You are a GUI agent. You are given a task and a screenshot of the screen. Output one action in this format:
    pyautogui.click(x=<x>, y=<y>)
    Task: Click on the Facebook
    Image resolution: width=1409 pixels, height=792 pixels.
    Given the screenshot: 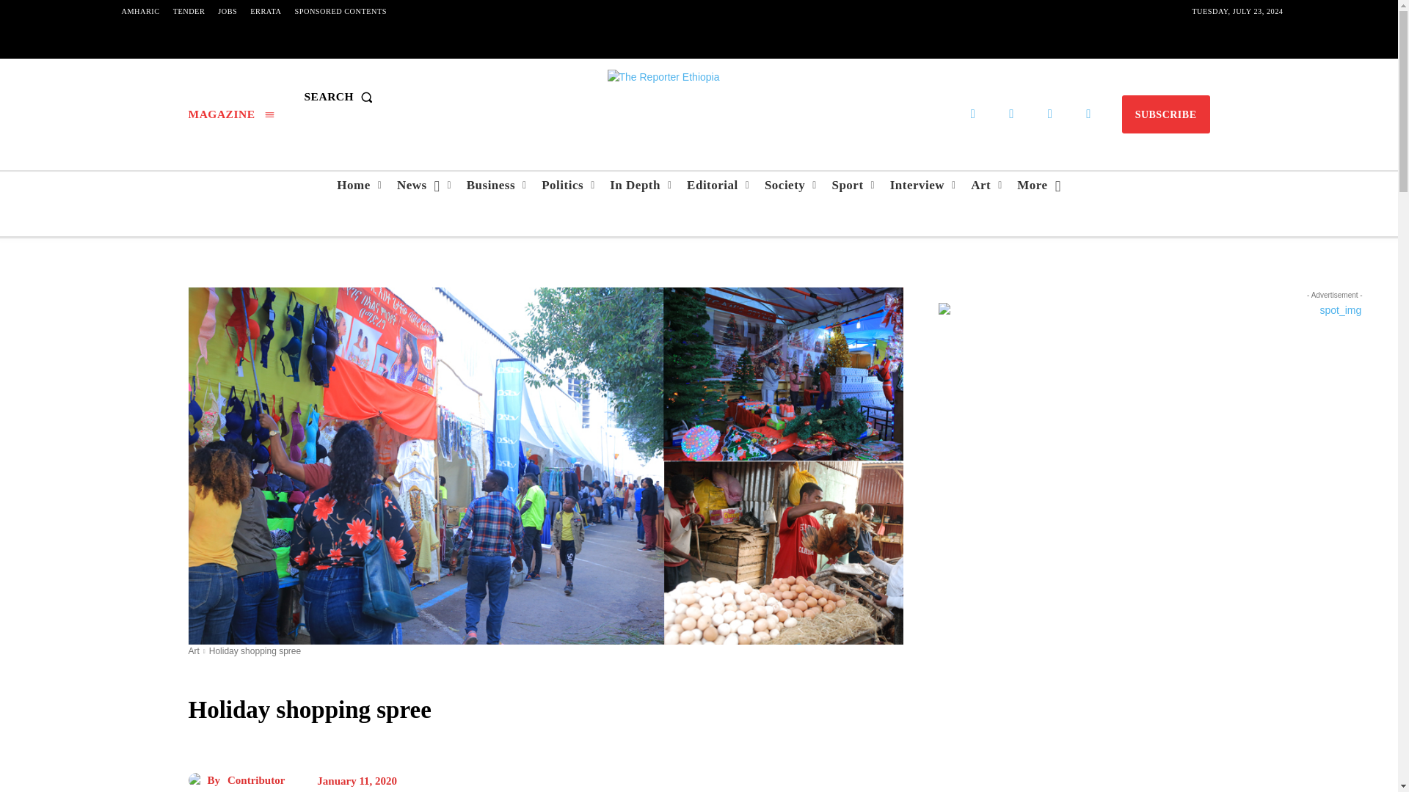 What is the action you would take?
    pyautogui.click(x=973, y=114)
    